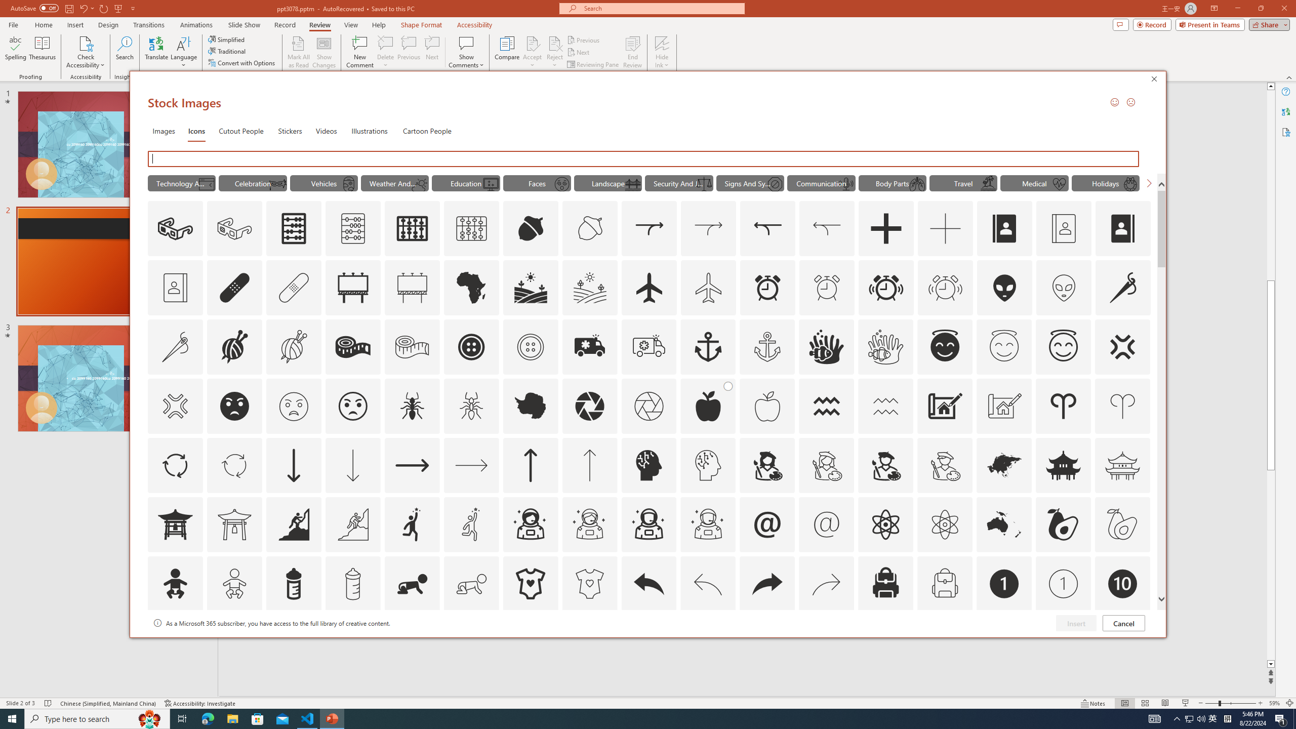 The image size is (1296, 729). Describe the element at coordinates (472, 643) in the screenshot. I see `AutomationID: Icons_Badge4` at that location.